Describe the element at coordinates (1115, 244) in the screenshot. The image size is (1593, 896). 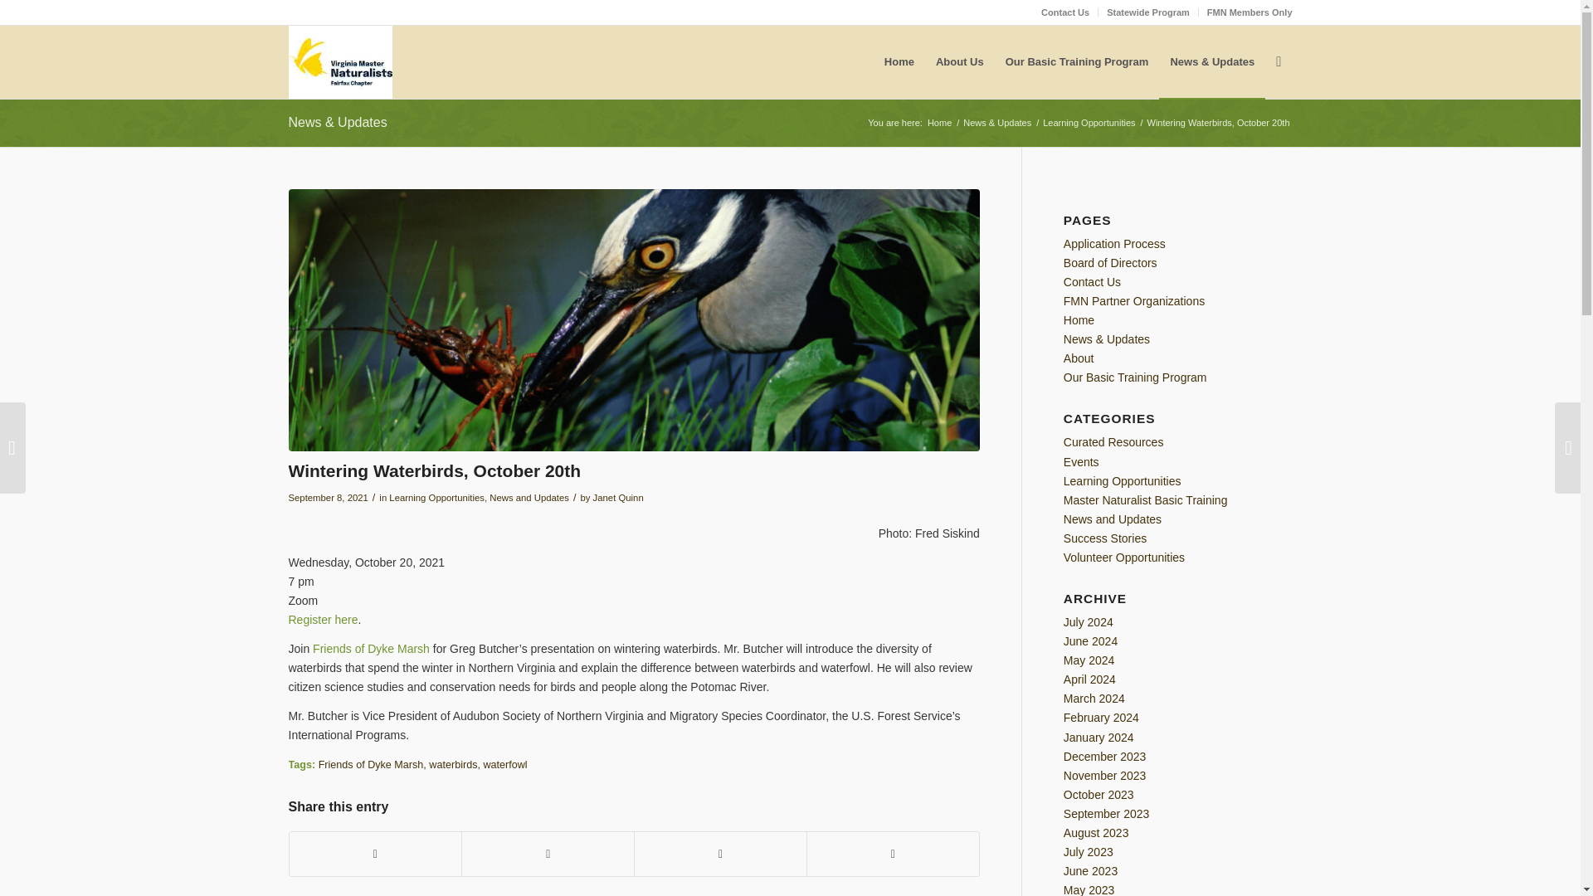
I see `Application Process` at that location.